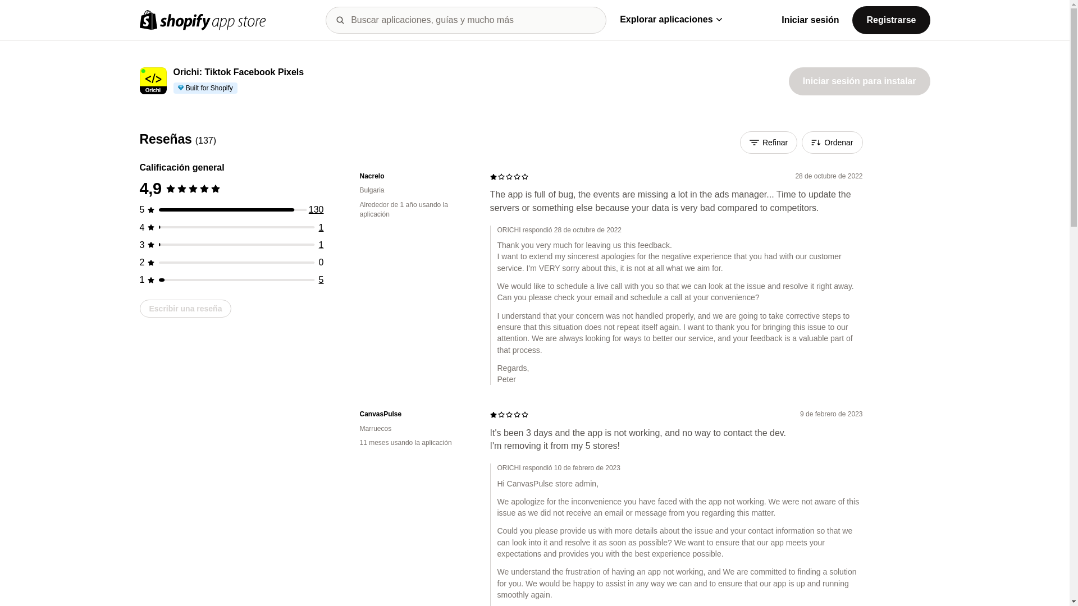 This screenshot has height=606, width=1078. What do you see at coordinates (415, 176) in the screenshot?
I see `Nacrelo` at bounding box center [415, 176].